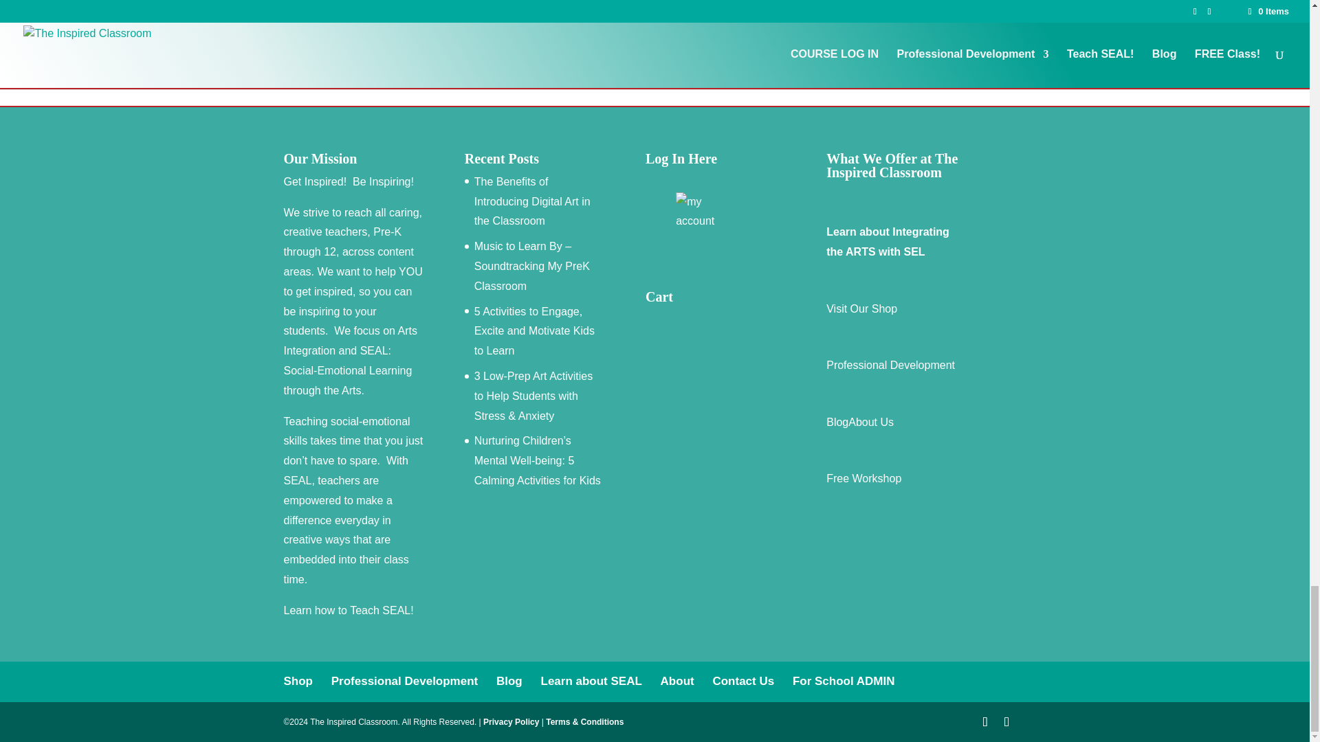 This screenshot has width=1320, height=742. Describe the element at coordinates (532, 201) in the screenshot. I see `The Benefits of Introducing Digital Art in the Classroom` at that location.